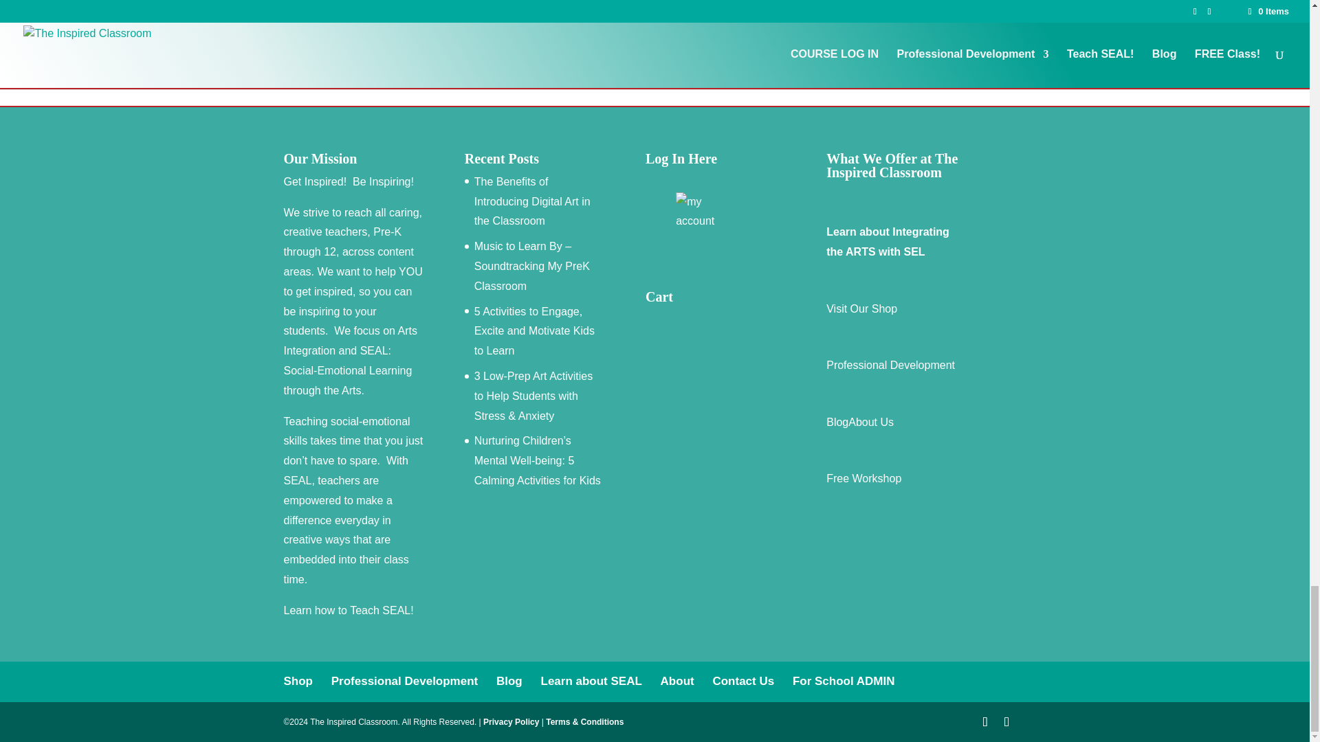 This screenshot has width=1320, height=742. Describe the element at coordinates (532, 201) in the screenshot. I see `The Benefits of Introducing Digital Art in the Classroom` at that location.